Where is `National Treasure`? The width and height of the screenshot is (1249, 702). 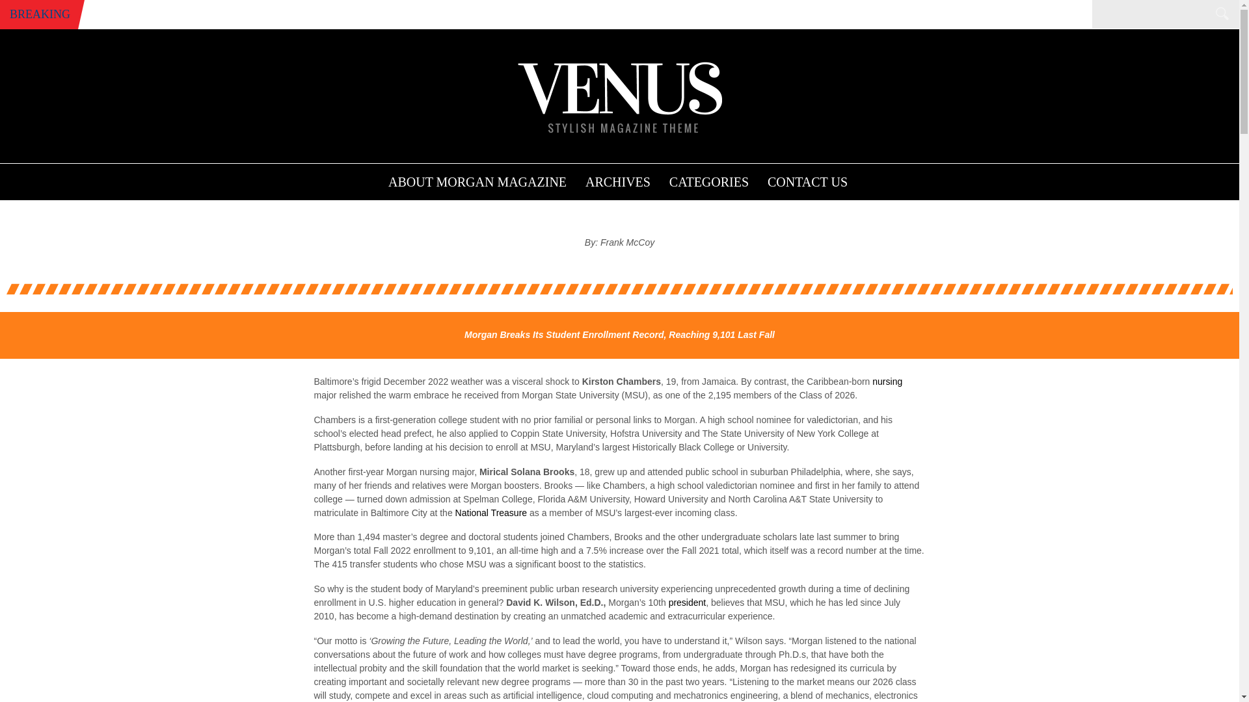
National Treasure is located at coordinates (491, 512).